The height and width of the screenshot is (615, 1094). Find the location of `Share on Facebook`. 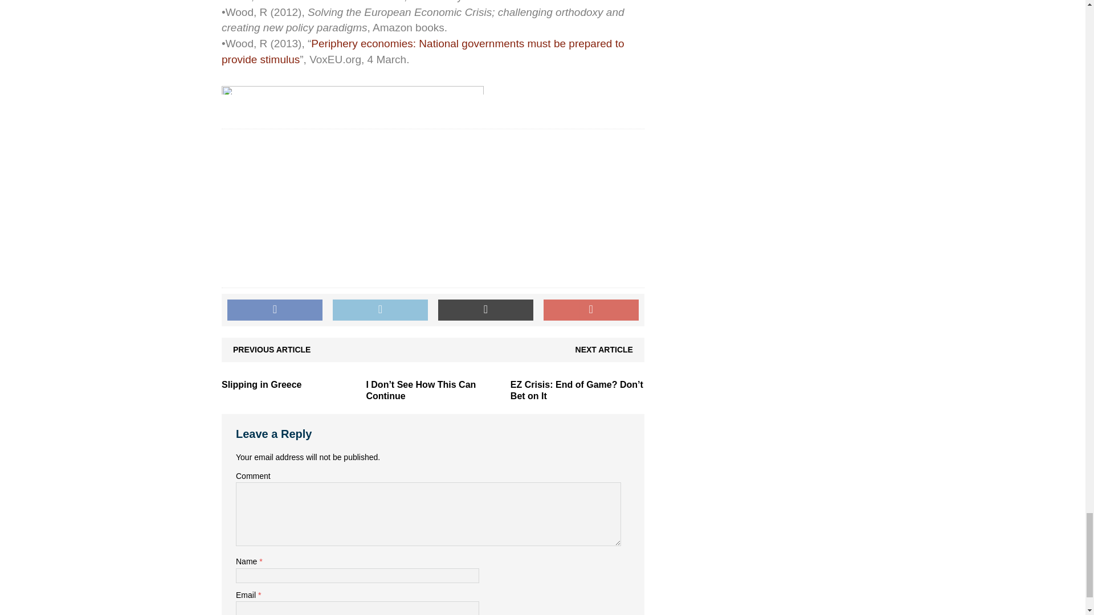

Share on Facebook is located at coordinates (275, 310).